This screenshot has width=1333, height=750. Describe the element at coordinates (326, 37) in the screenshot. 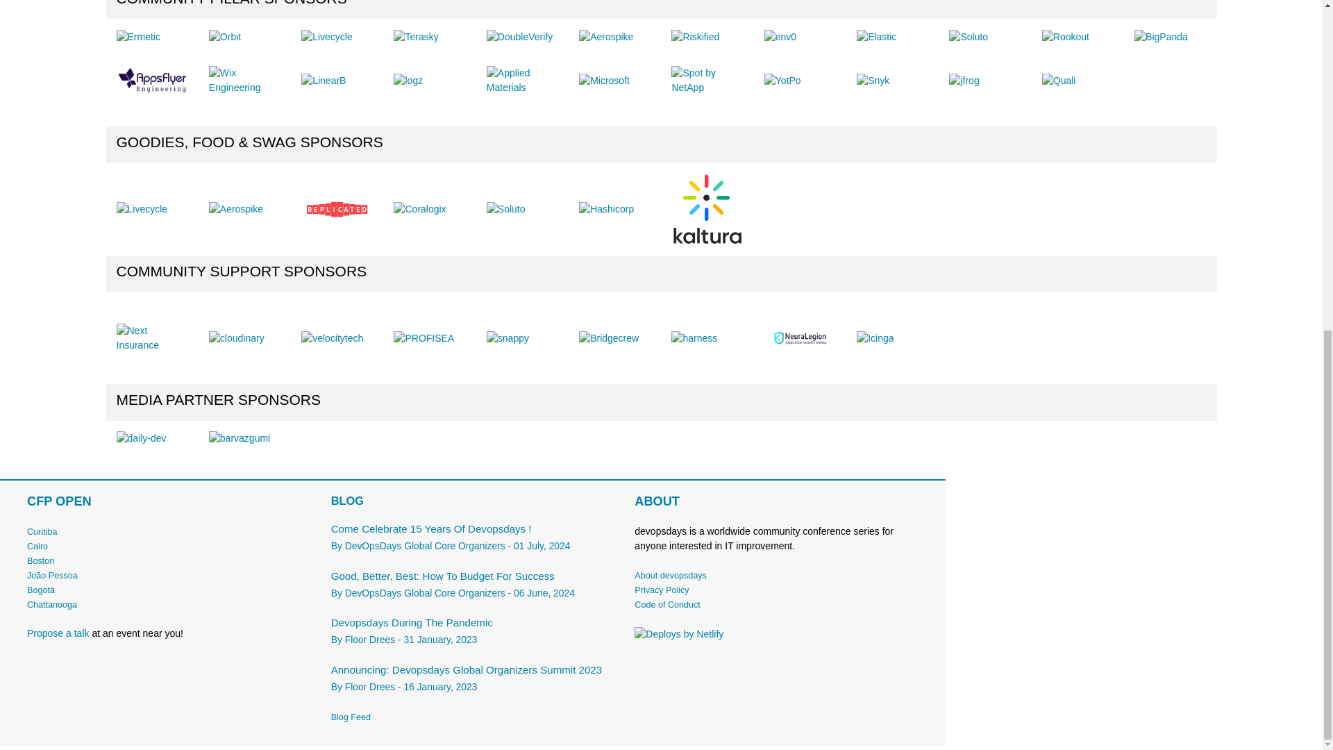

I see `Livecycle` at that location.